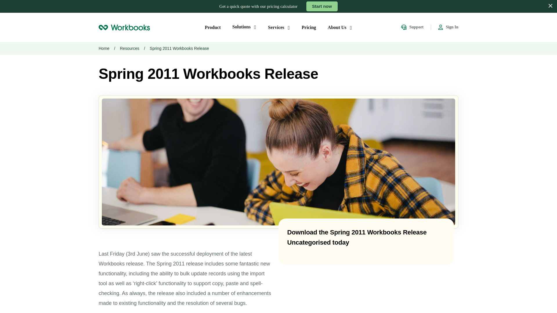 The image size is (557, 313). What do you see at coordinates (449, 27) in the screenshot?
I see `Sign In` at bounding box center [449, 27].